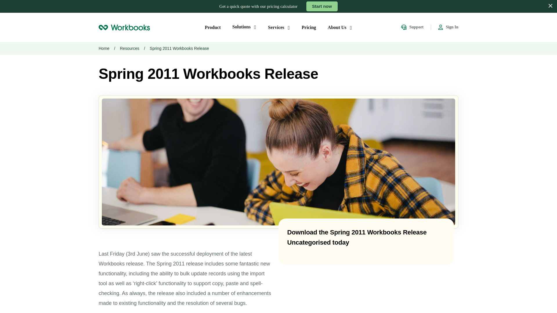 The image size is (557, 313). What do you see at coordinates (449, 27) in the screenshot?
I see `Sign In` at bounding box center [449, 27].